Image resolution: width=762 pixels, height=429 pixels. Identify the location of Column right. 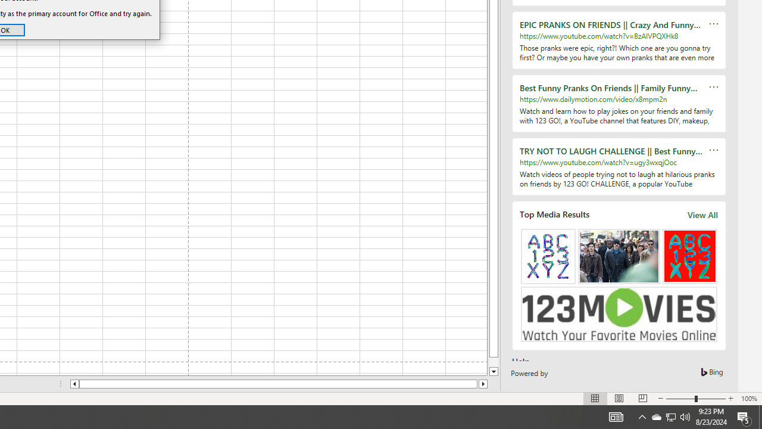
(494, 372).